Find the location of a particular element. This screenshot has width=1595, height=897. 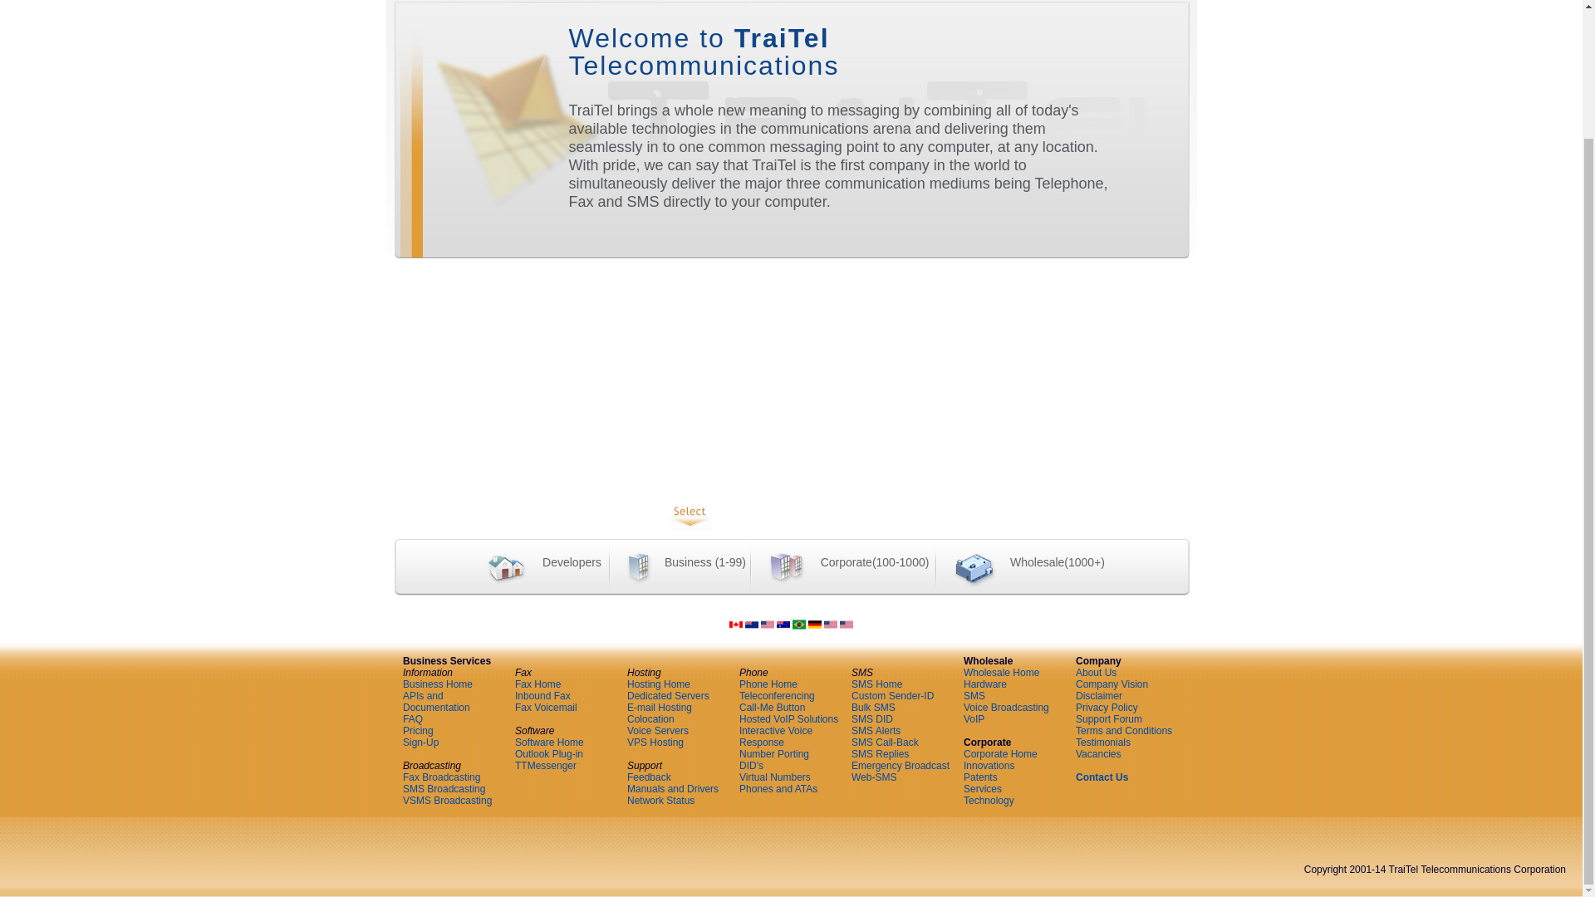

Sign-Up is located at coordinates (420, 742).